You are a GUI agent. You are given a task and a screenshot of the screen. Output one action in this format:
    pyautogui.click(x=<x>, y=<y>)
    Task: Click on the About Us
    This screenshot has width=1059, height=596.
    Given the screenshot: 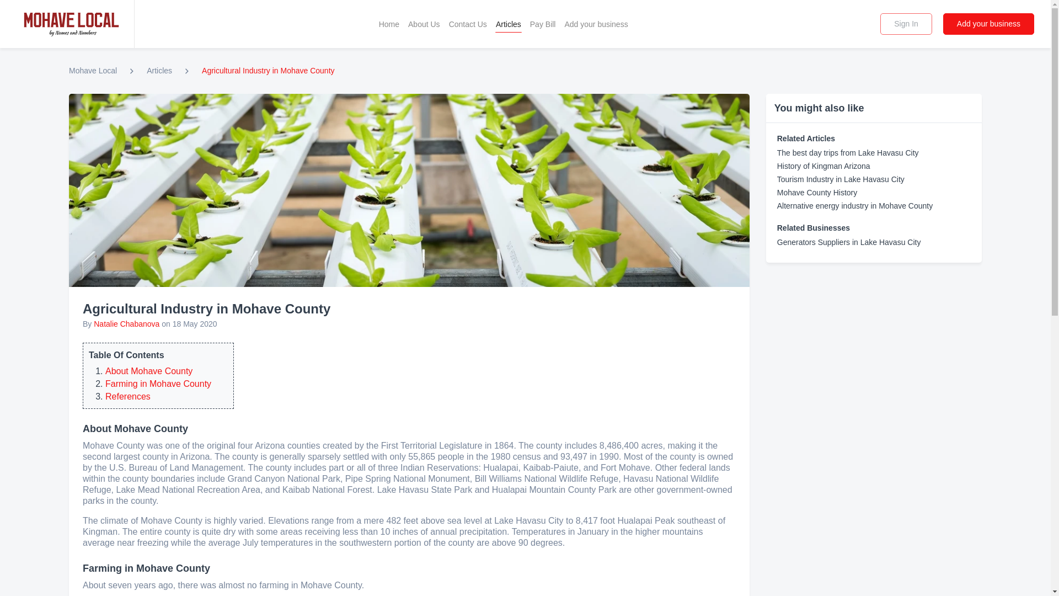 What is the action you would take?
    pyautogui.click(x=424, y=24)
    